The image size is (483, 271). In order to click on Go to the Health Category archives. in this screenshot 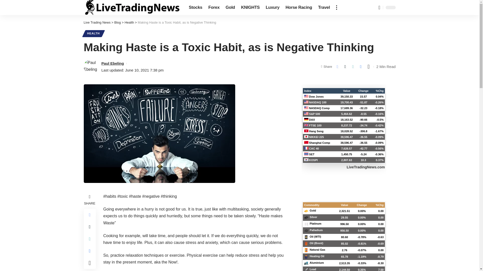, I will do `click(129, 23)`.